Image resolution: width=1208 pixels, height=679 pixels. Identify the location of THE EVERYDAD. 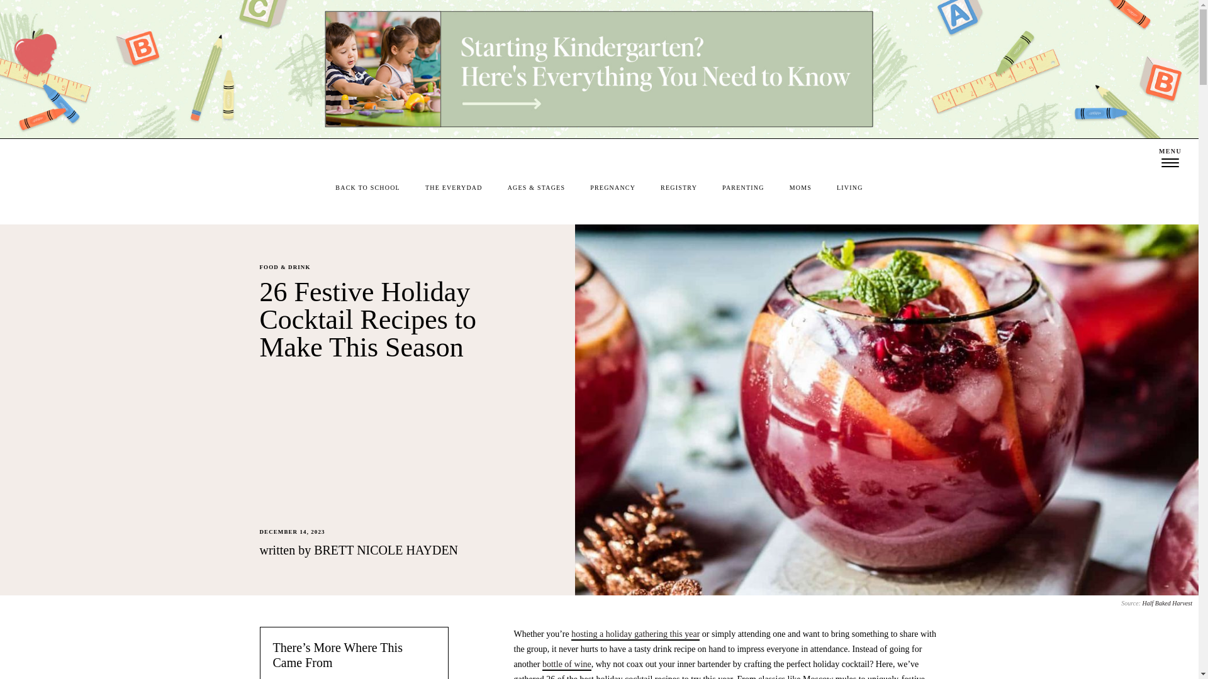
(453, 187).